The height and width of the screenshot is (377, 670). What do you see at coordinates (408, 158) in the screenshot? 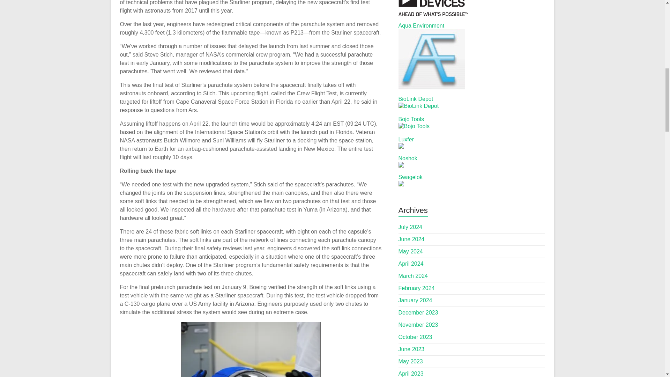
I see `Noshok` at bounding box center [408, 158].